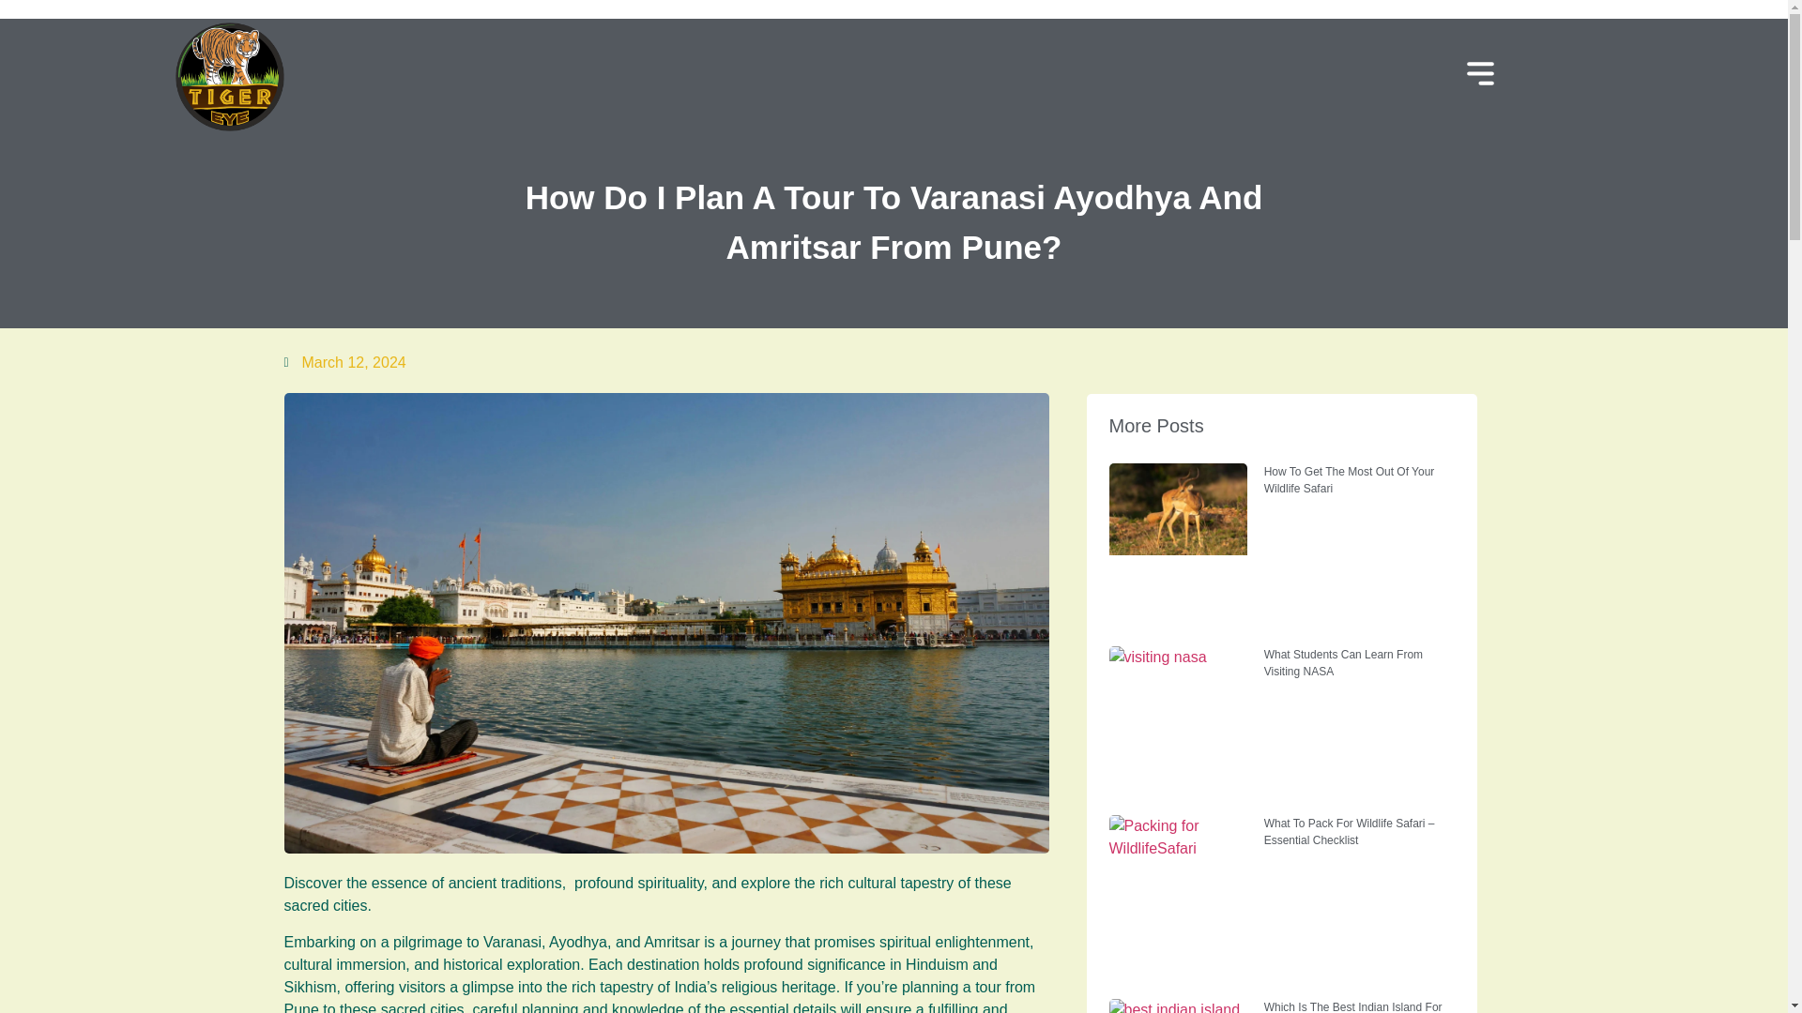 The width and height of the screenshot is (1802, 1013). I want to click on How To Get The Most Out Of Your Wildlife Safari, so click(1350, 480).